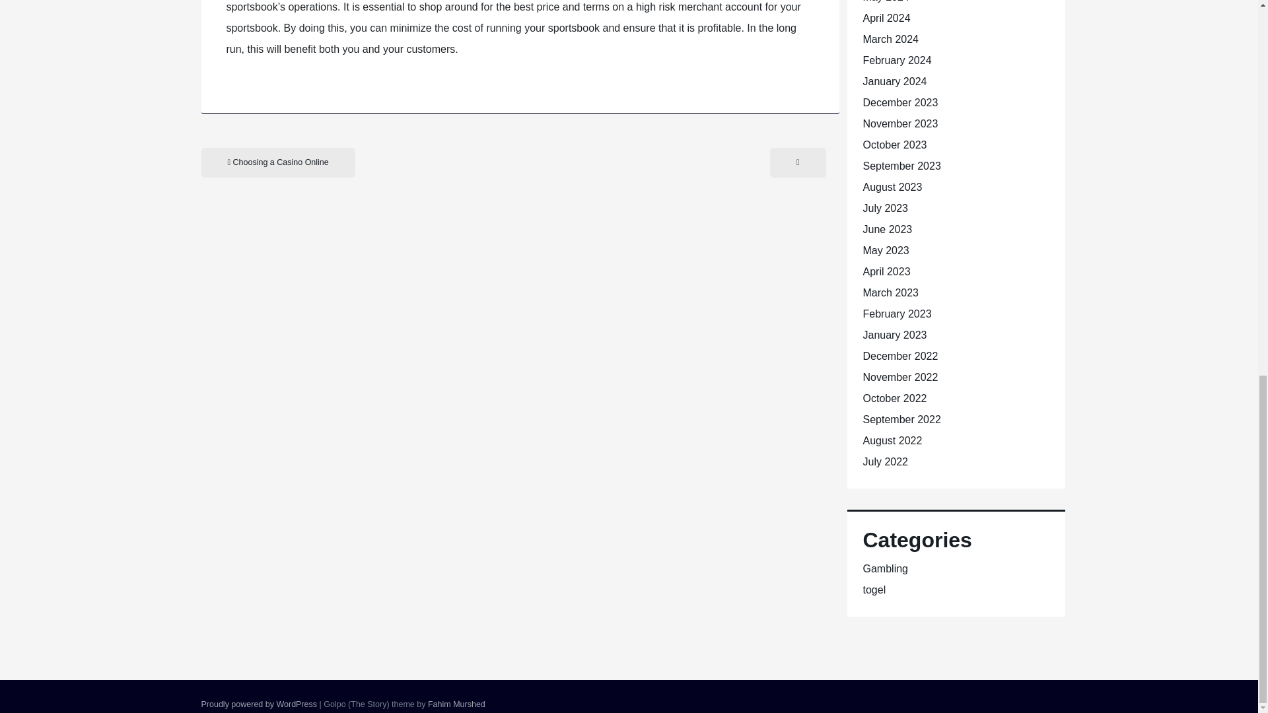 The width and height of the screenshot is (1268, 713). I want to click on April 2023, so click(886, 271).